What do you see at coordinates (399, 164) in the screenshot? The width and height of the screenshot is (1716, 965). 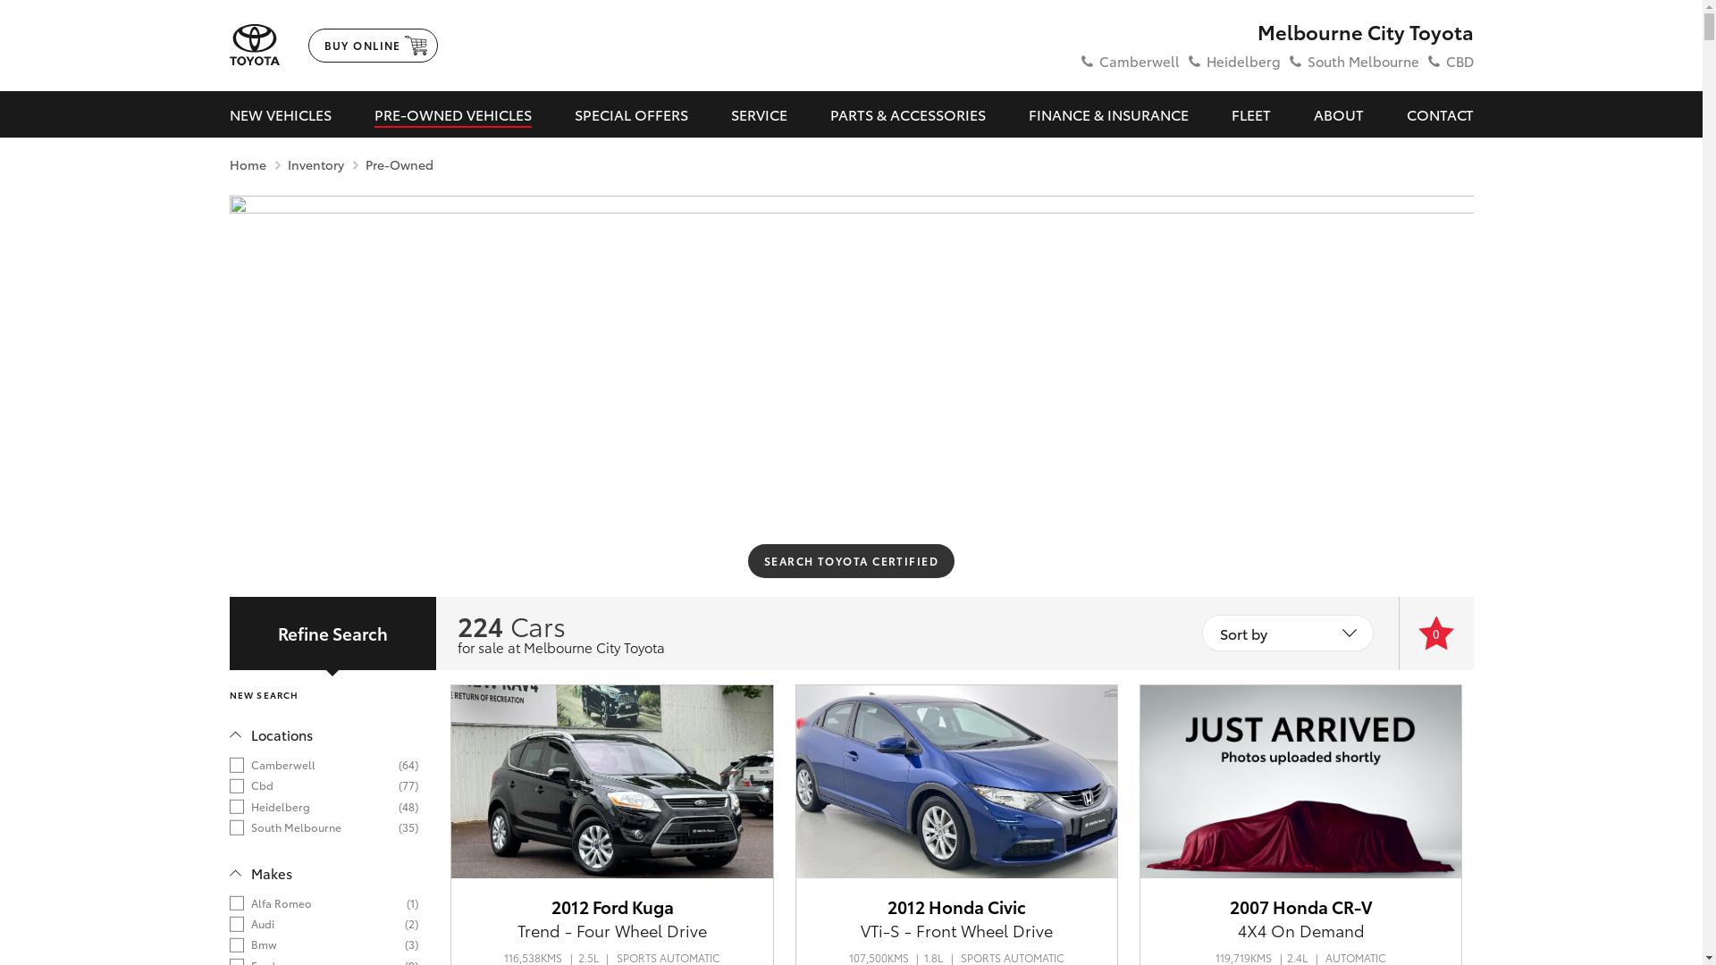 I see `Pre-Owned` at bounding box center [399, 164].